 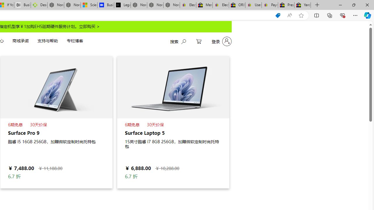 I want to click on Descarga Driver Updater, so click(x=39, y=5).